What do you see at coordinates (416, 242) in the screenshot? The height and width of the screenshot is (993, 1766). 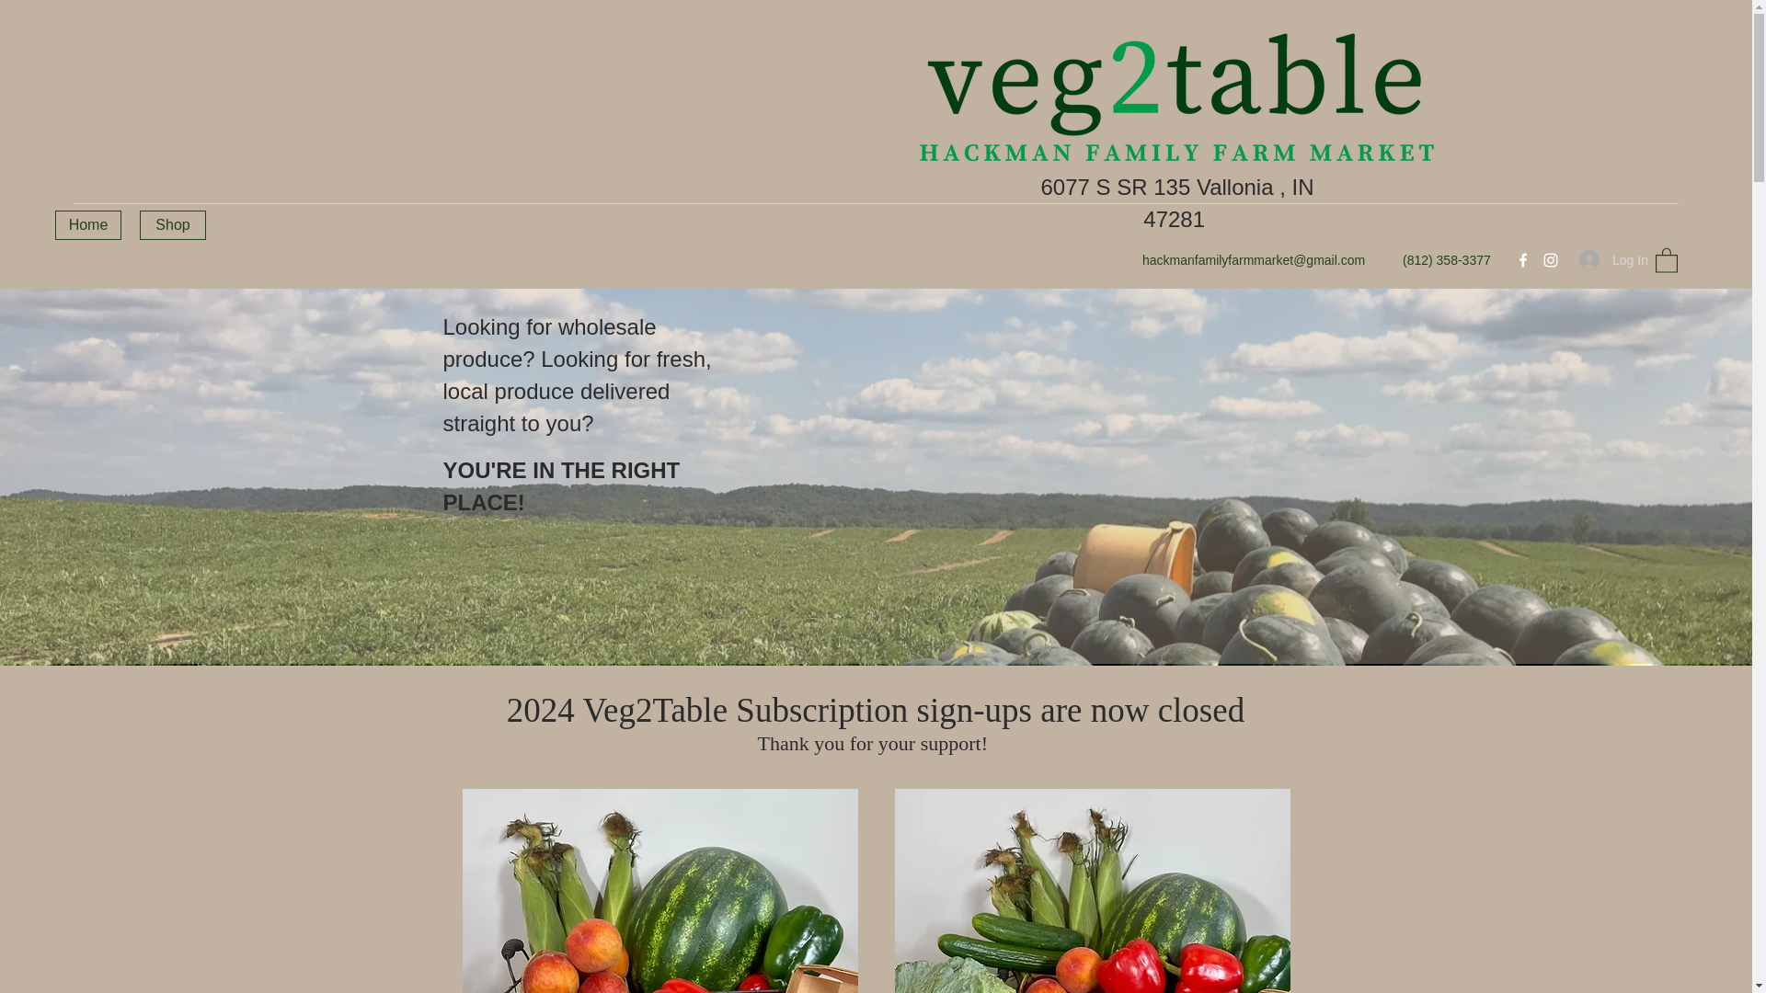 I see `Home` at bounding box center [416, 242].